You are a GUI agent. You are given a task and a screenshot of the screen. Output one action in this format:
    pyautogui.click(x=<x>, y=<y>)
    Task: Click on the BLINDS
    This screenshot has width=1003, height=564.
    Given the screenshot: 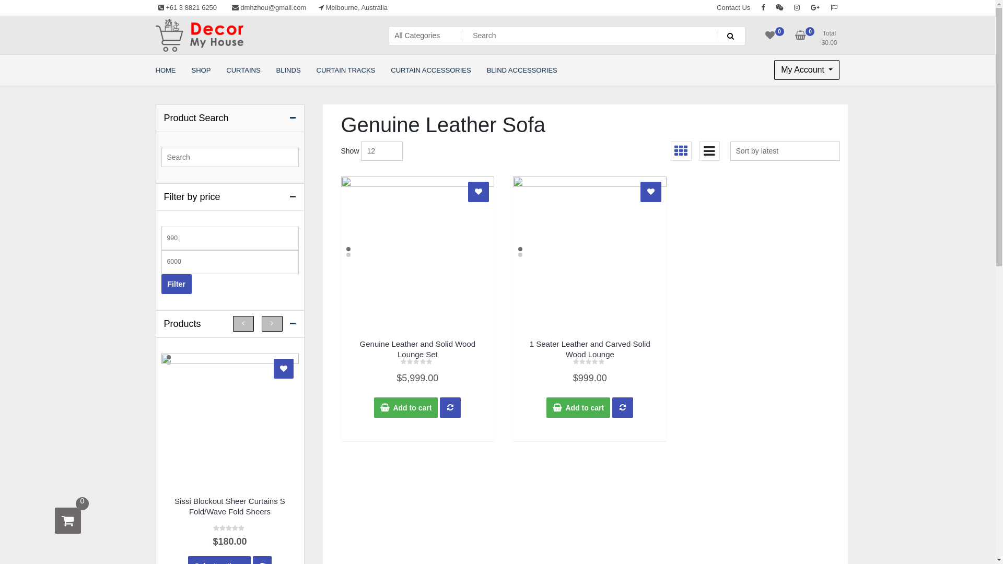 What is the action you would take?
    pyautogui.click(x=288, y=70)
    